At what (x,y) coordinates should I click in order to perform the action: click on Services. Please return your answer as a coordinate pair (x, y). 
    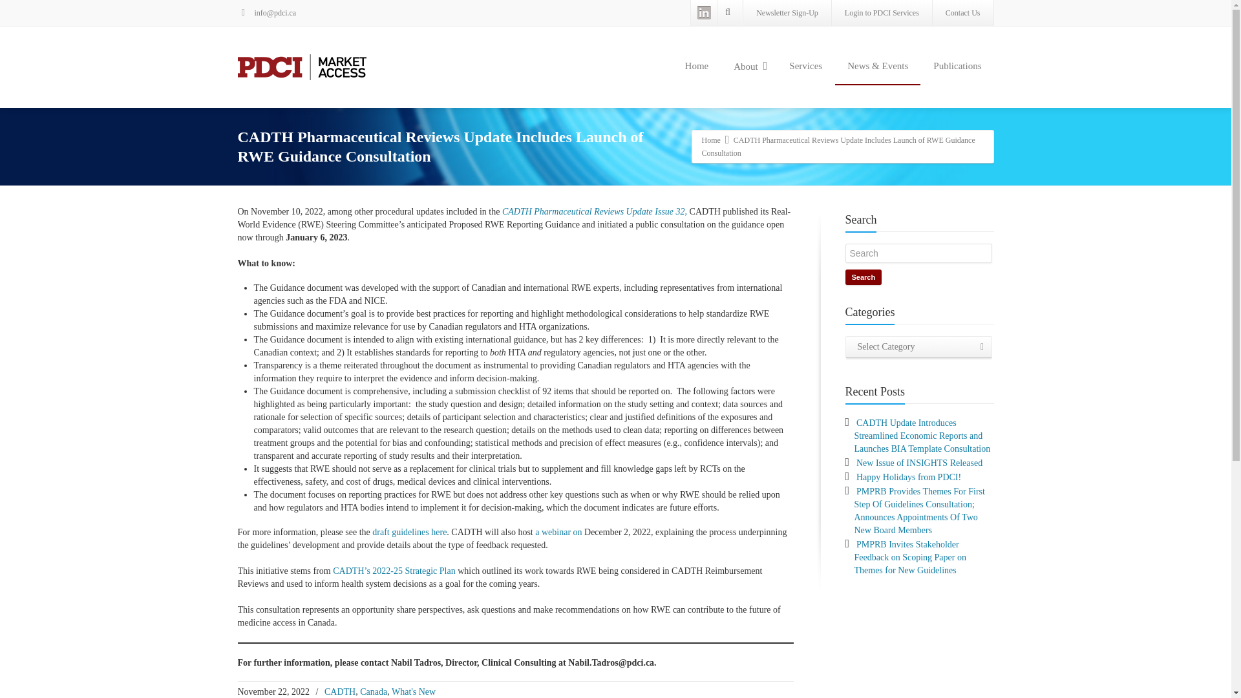
    Looking at the image, I should click on (805, 66).